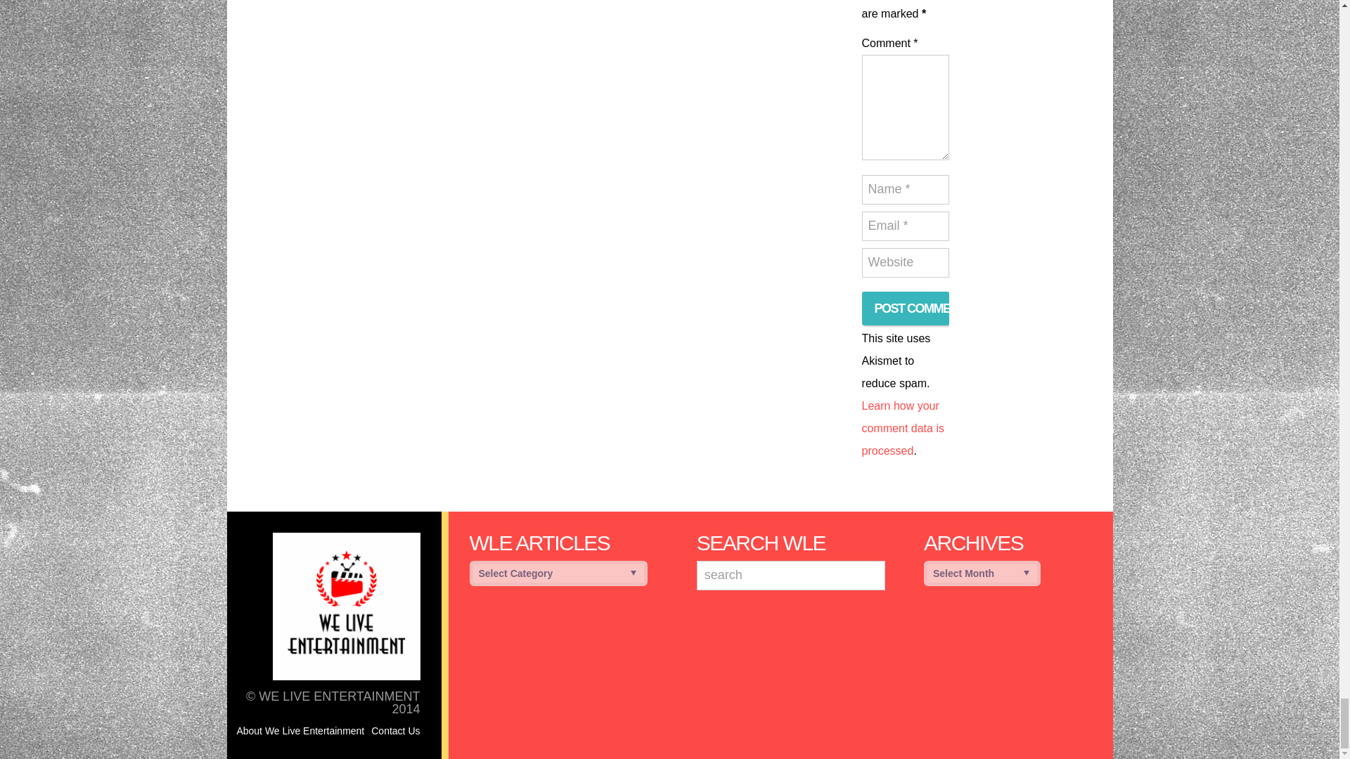 The width and height of the screenshot is (1350, 759). What do you see at coordinates (906, 308) in the screenshot?
I see `Post Comment` at bounding box center [906, 308].